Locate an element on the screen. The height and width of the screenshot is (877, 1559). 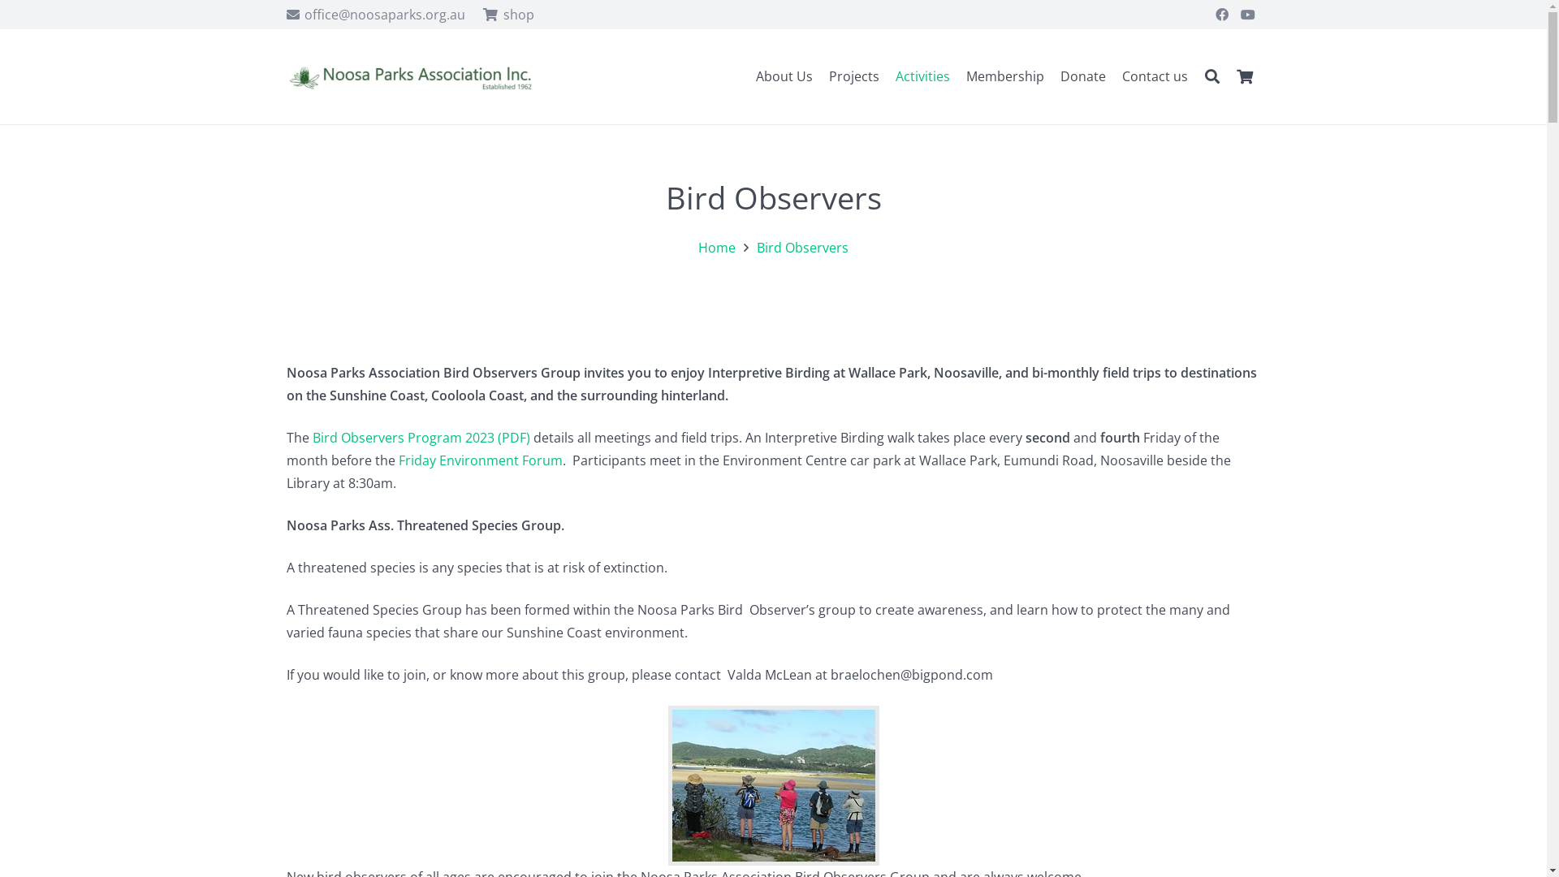
Membership is located at coordinates (1005, 76).